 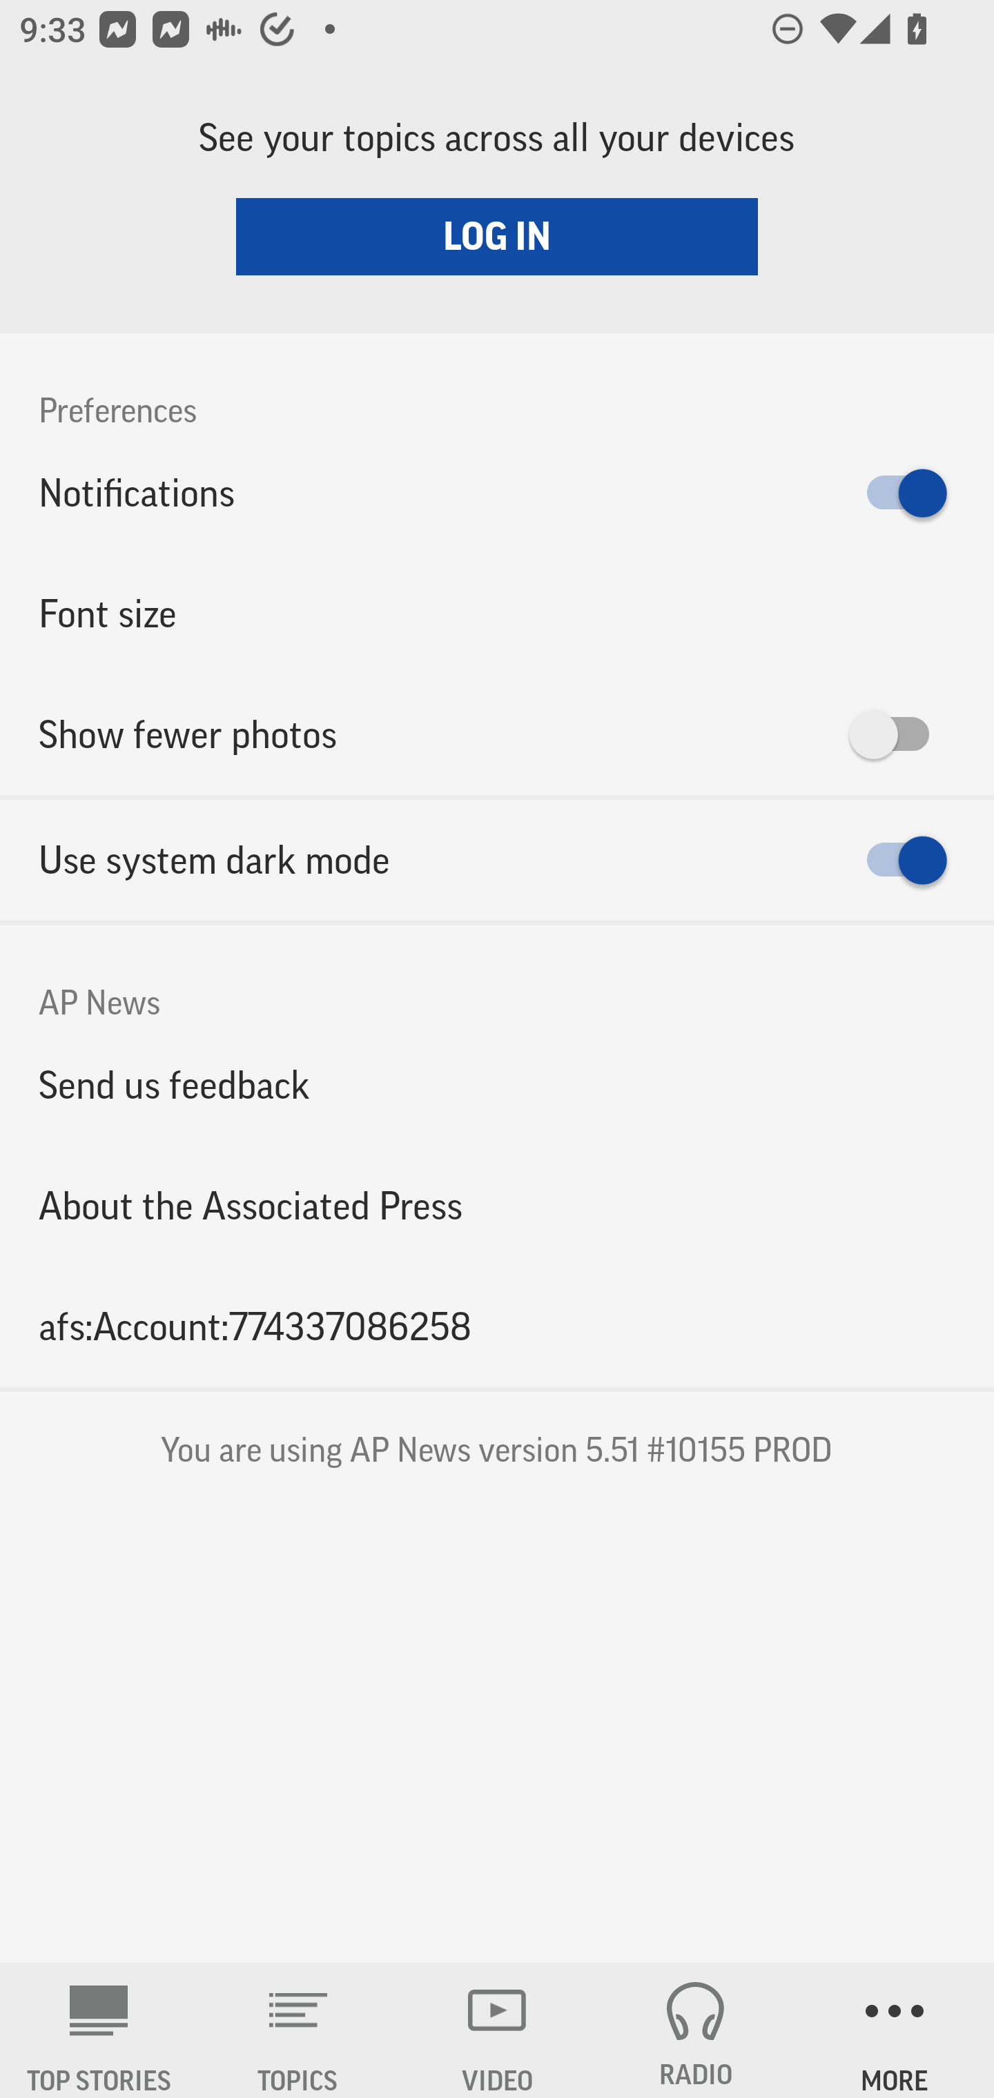 What do you see at coordinates (497, 860) in the screenshot?
I see `Use system dark mode` at bounding box center [497, 860].